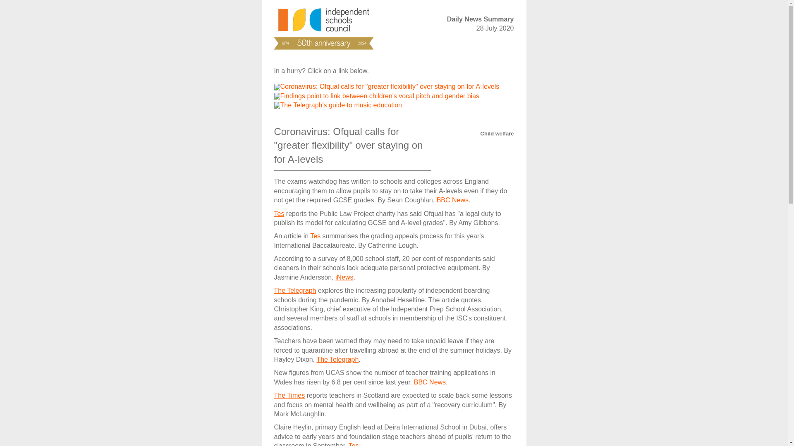  What do you see at coordinates (295, 290) in the screenshot?
I see `The Telegraph` at bounding box center [295, 290].